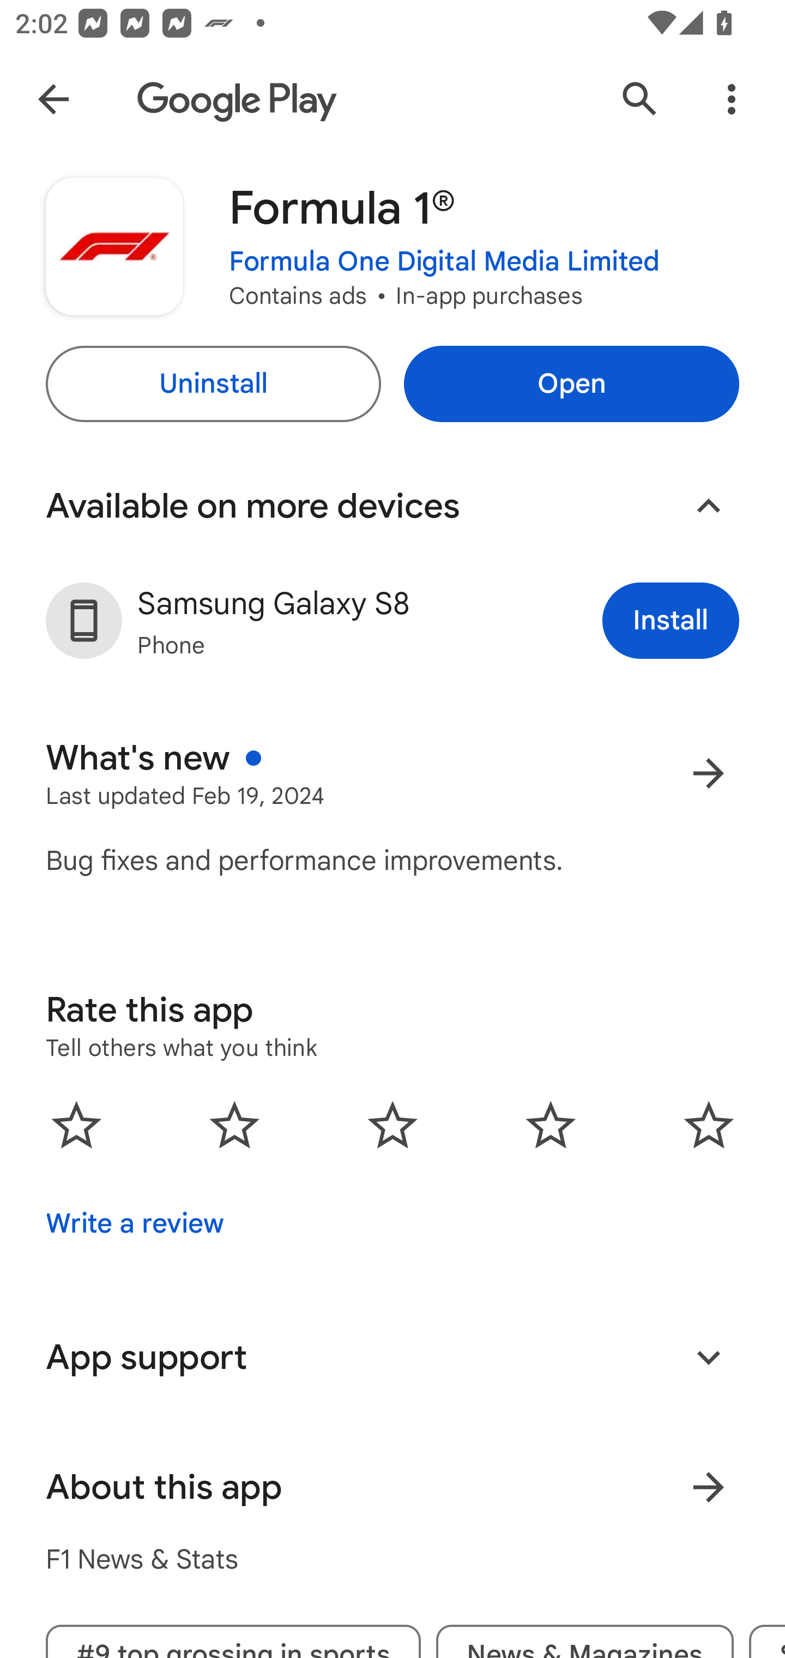  I want to click on Collapse, so click(708, 506).